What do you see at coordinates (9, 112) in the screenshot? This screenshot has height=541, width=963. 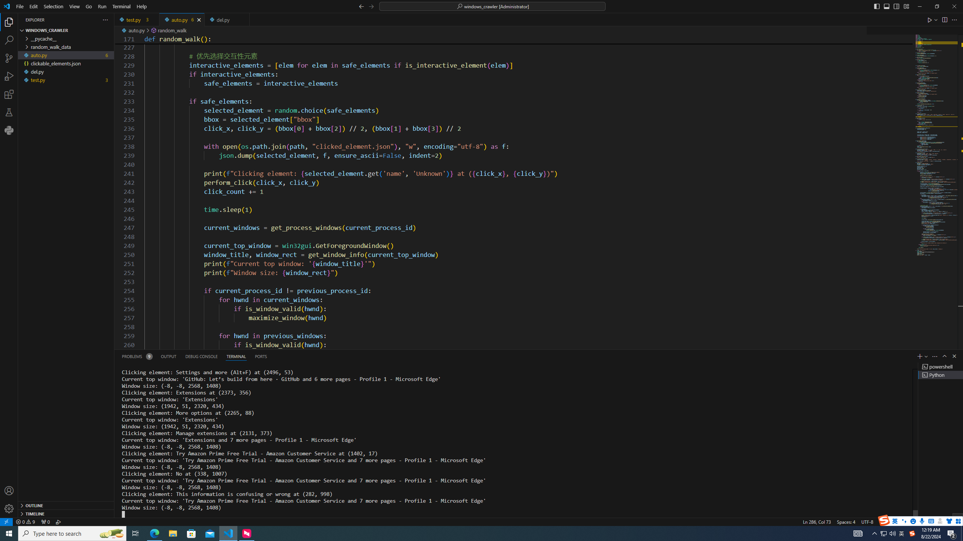 I see `Testing` at bounding box center [9, 112].